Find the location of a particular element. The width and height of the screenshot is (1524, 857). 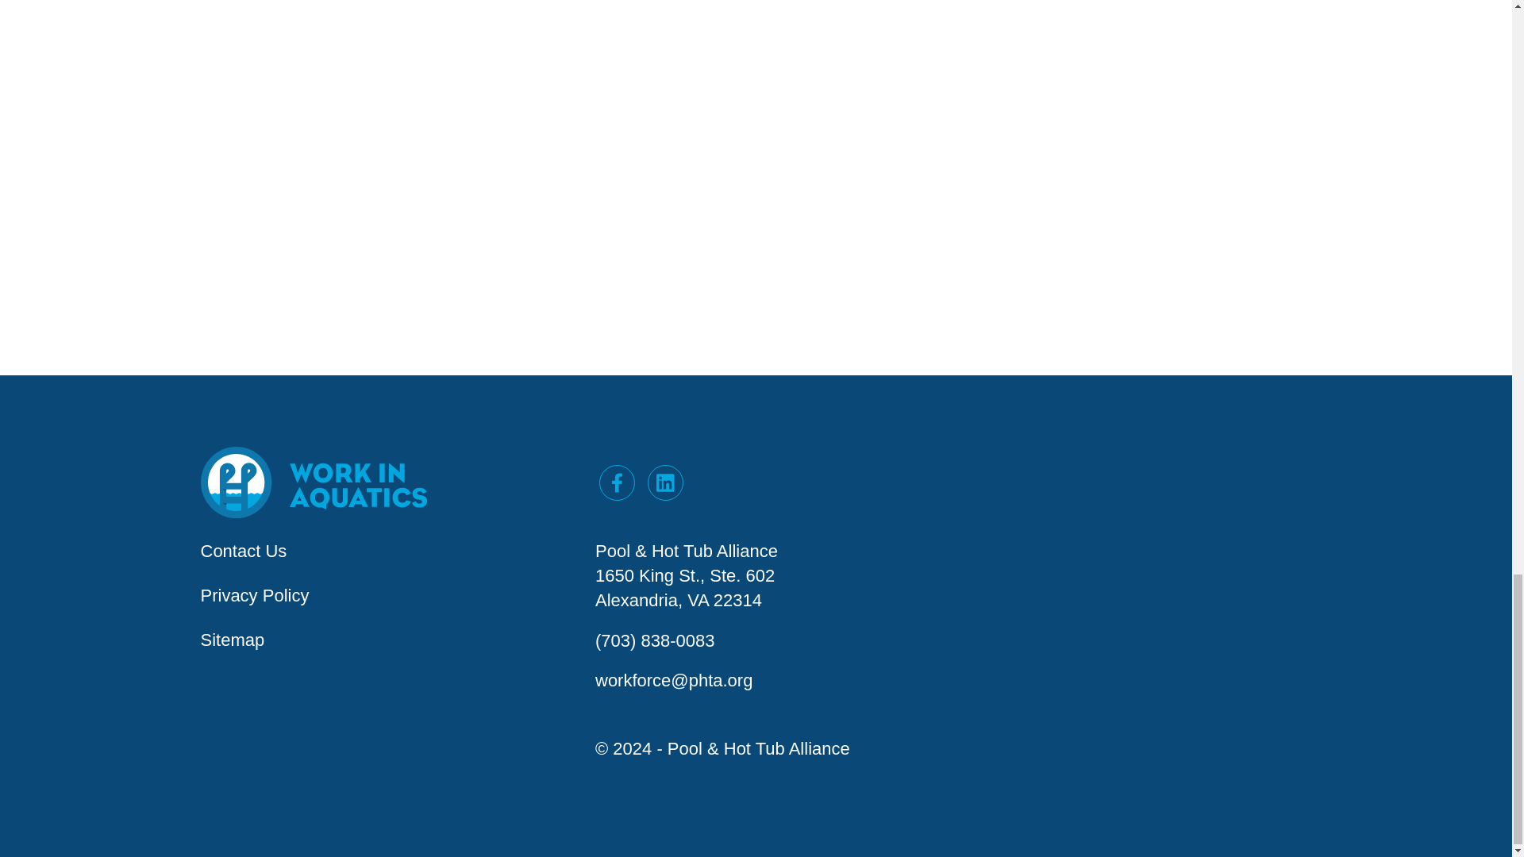

LinkedIn is located at coordinates (665, 482).